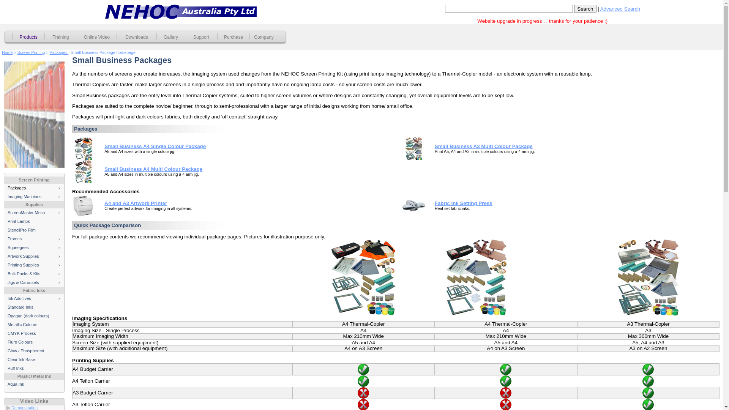  I want to click on Glow / Phospherent, so click(34, 351).